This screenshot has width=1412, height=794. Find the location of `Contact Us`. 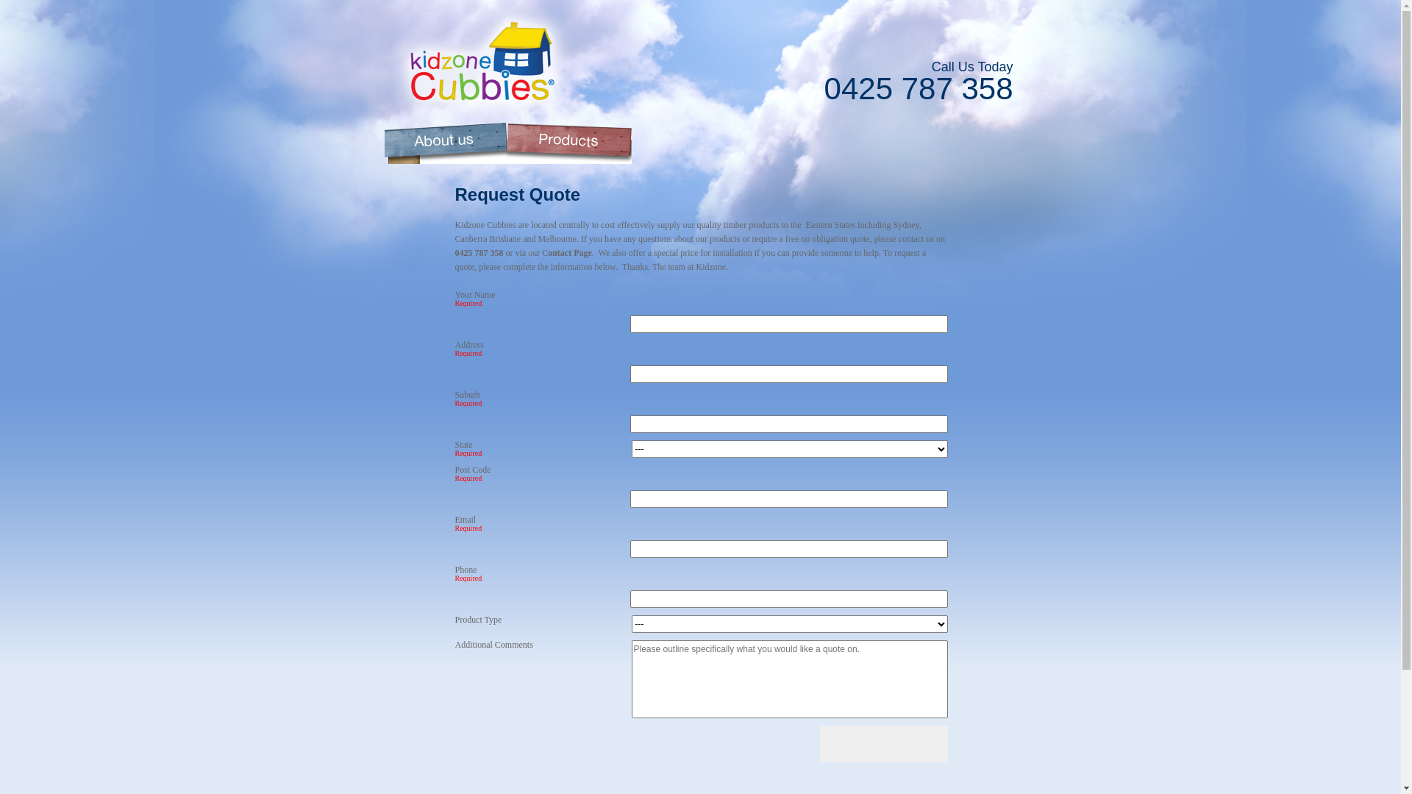

Contact Us is located at coordinates (960, 143).